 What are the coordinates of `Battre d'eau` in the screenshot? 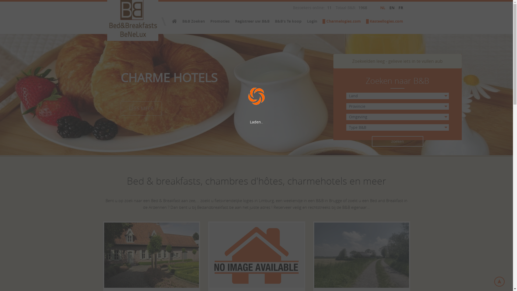 It's located at (361, 253).